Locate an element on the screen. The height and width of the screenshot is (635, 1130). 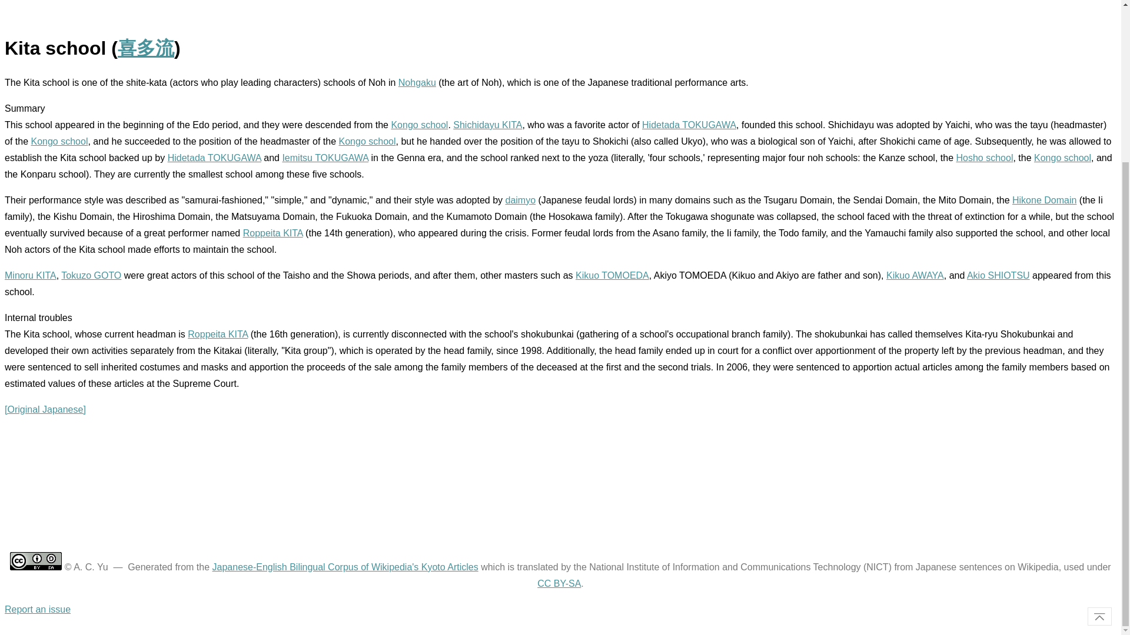
Kongo school is located at coordinates (419, 125).